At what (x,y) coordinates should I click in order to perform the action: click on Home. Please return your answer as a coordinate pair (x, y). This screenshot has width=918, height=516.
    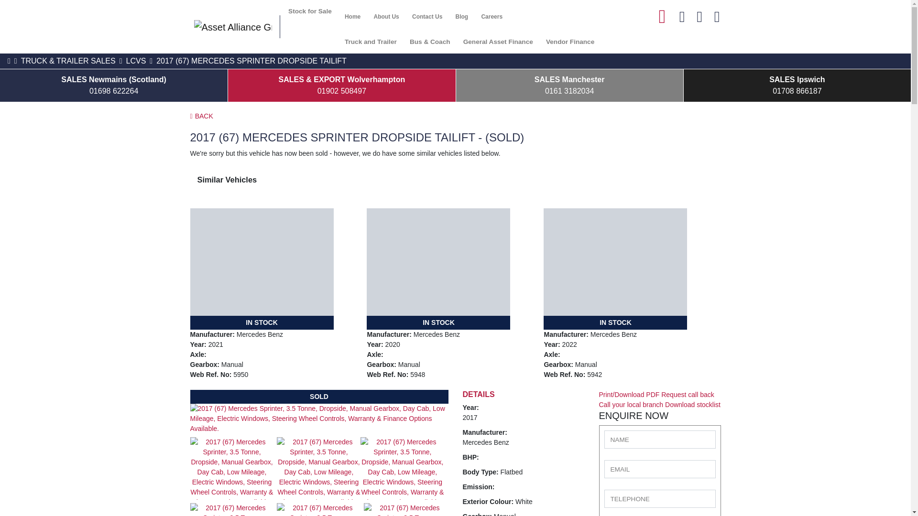
    Looking at the image, I should click on (352, 16).